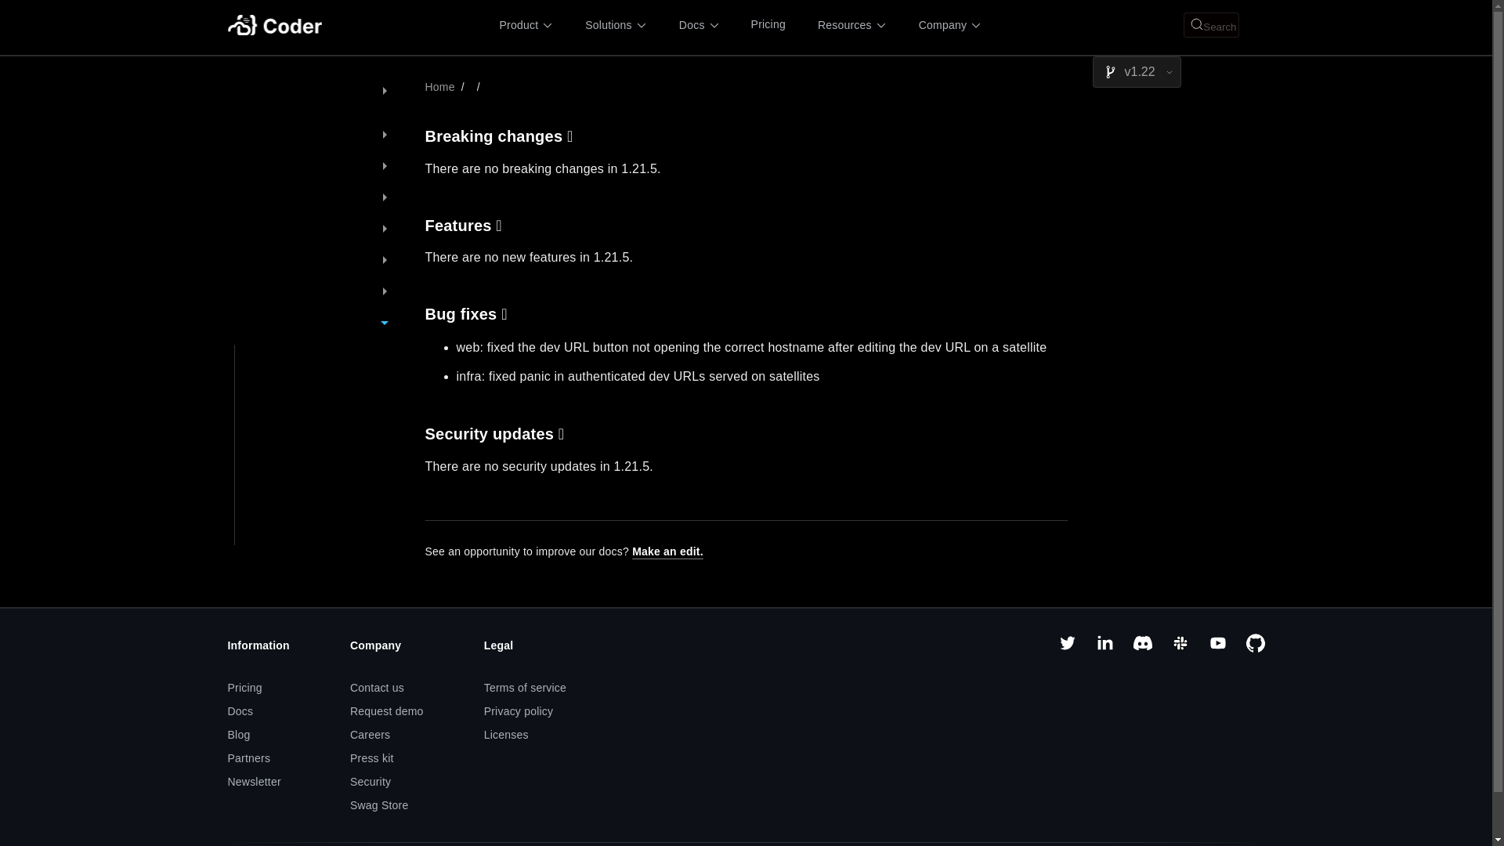 The height and width of the screenshot is (846, 1504). What do you see at coordinates (1142, 648) in the screenshot?
I see `Discord` at bounding box center [1142, 648].